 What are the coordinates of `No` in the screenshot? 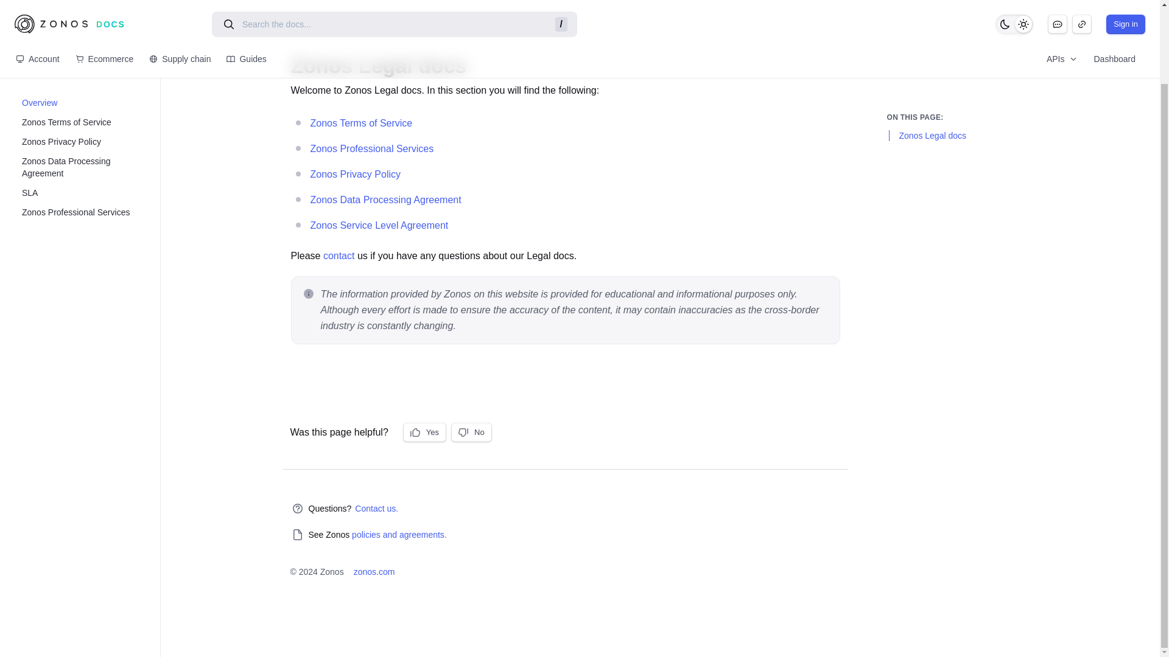 It's located at (471, 432).